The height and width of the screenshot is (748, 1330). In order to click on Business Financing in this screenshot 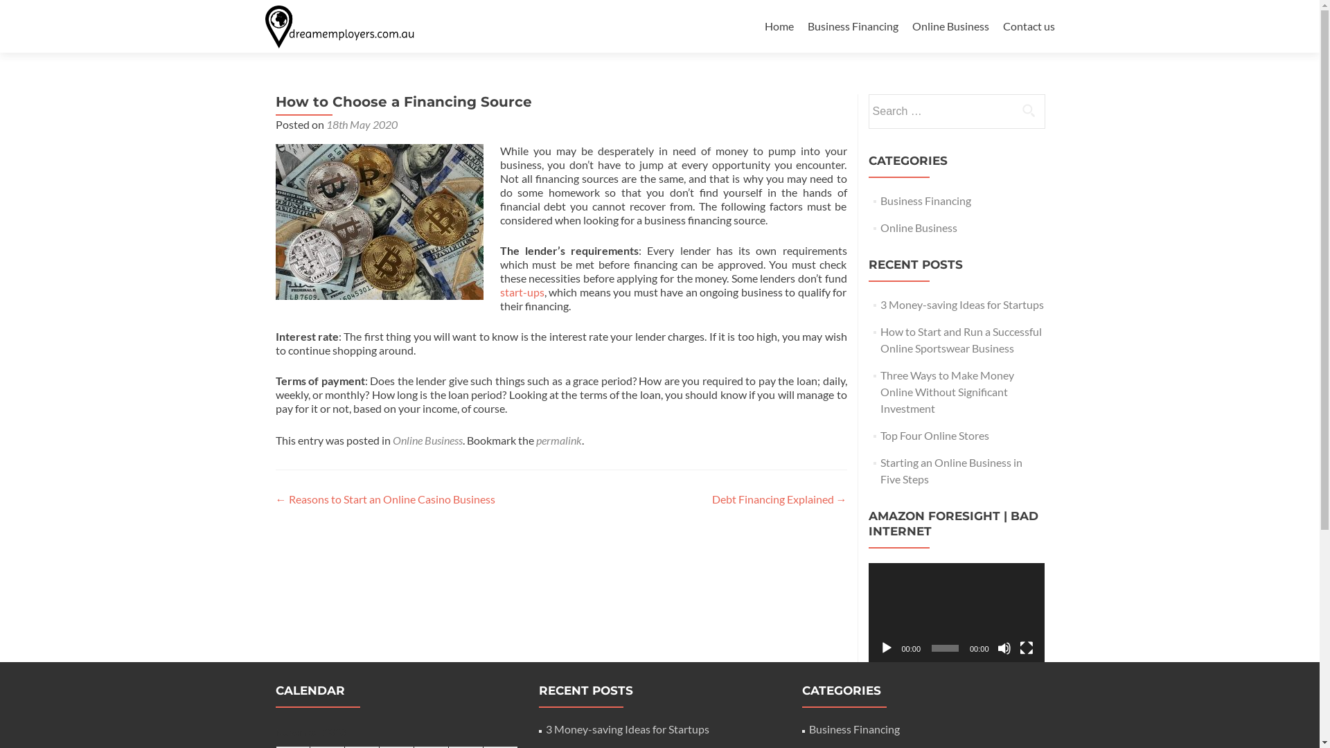, I will do `click(855, 729)`.